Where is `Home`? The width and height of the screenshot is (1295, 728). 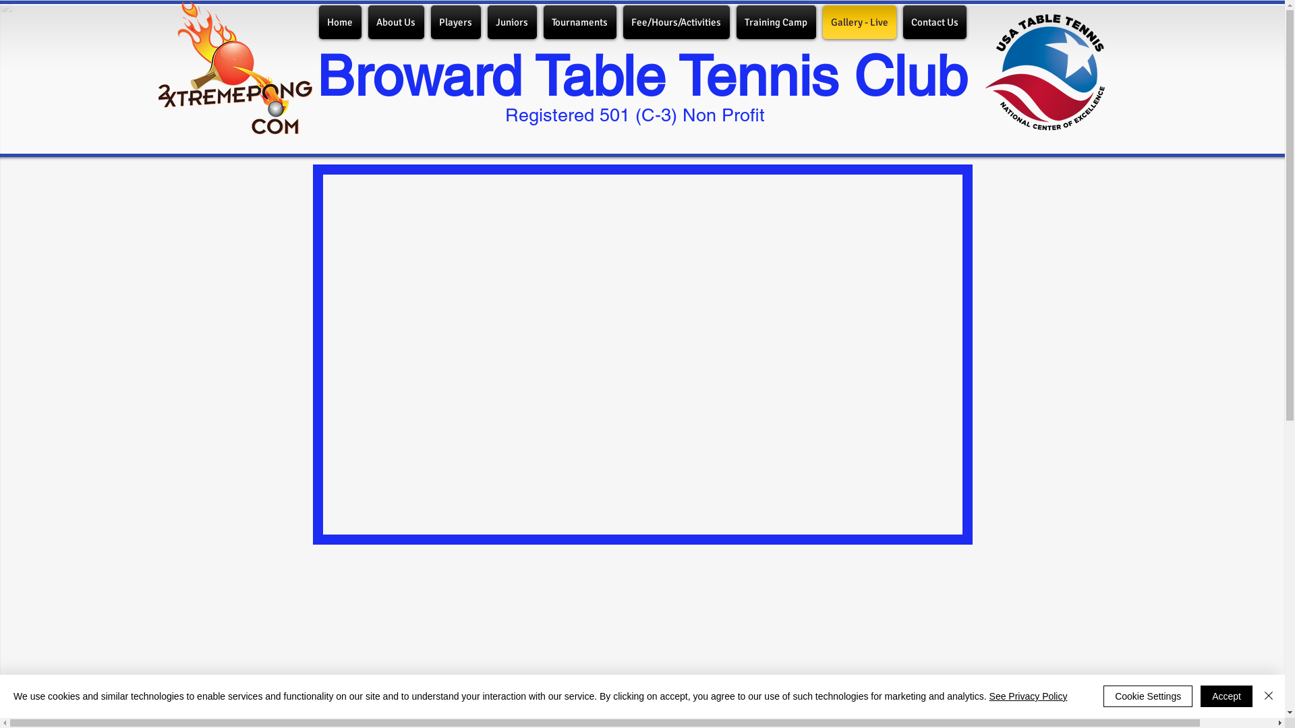 Home is located at coordinates (341, 22).